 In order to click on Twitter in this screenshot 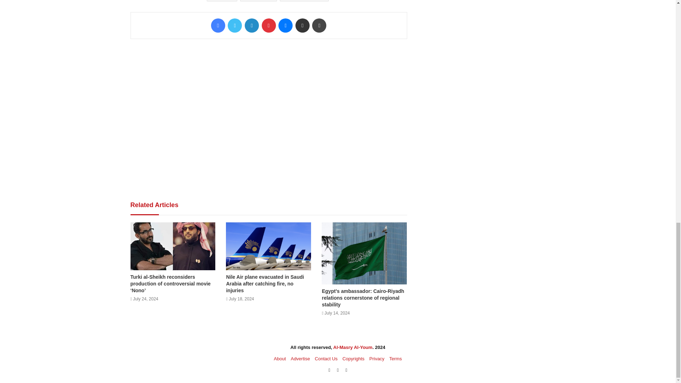, I will do `click(234, 25)`.